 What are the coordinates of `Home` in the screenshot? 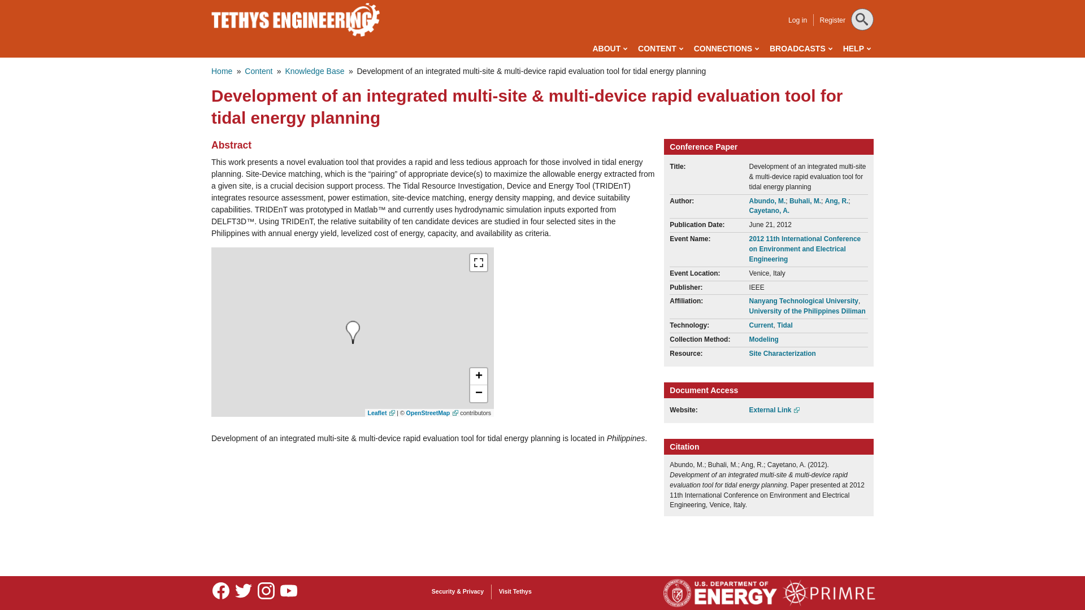 It's located at (296, 19).